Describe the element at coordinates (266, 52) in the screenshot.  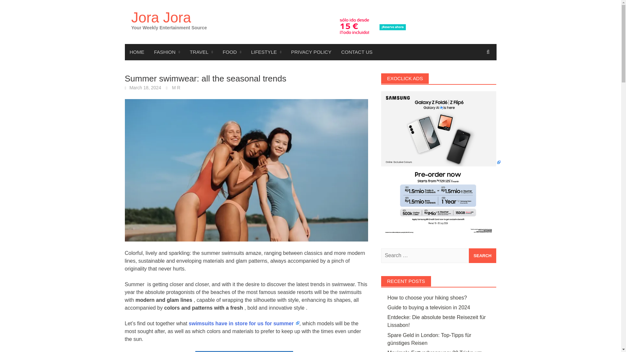
I see `LIFESTYLE` at that location.